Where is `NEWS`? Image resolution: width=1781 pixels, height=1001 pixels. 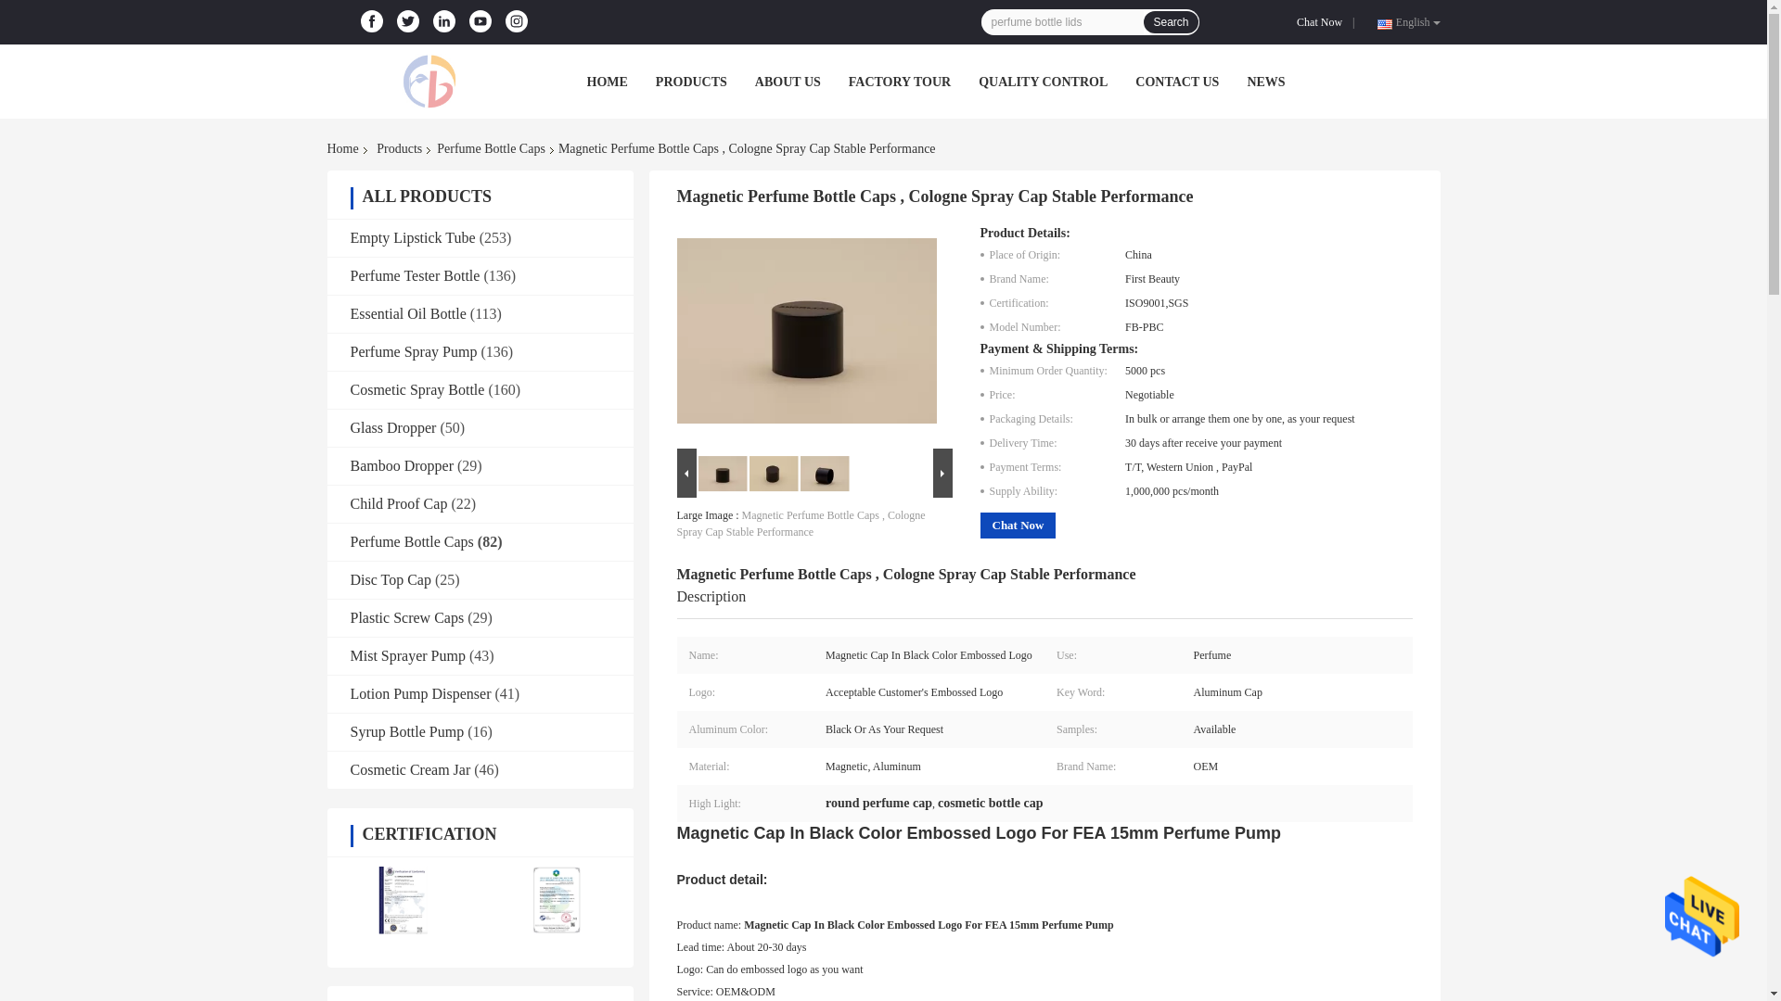
NEWS is located at coordinates (1265, 82).